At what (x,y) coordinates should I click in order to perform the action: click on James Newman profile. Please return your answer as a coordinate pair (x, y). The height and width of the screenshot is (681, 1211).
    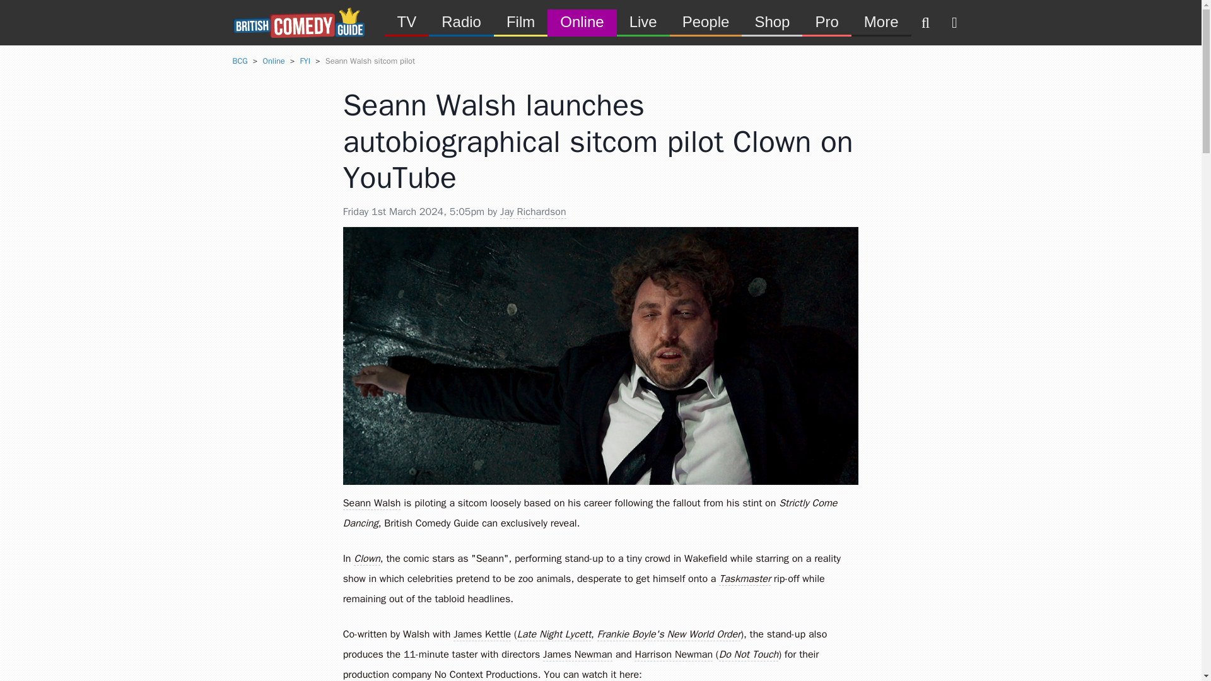
    Looking at the image, I should click on (578, 655).